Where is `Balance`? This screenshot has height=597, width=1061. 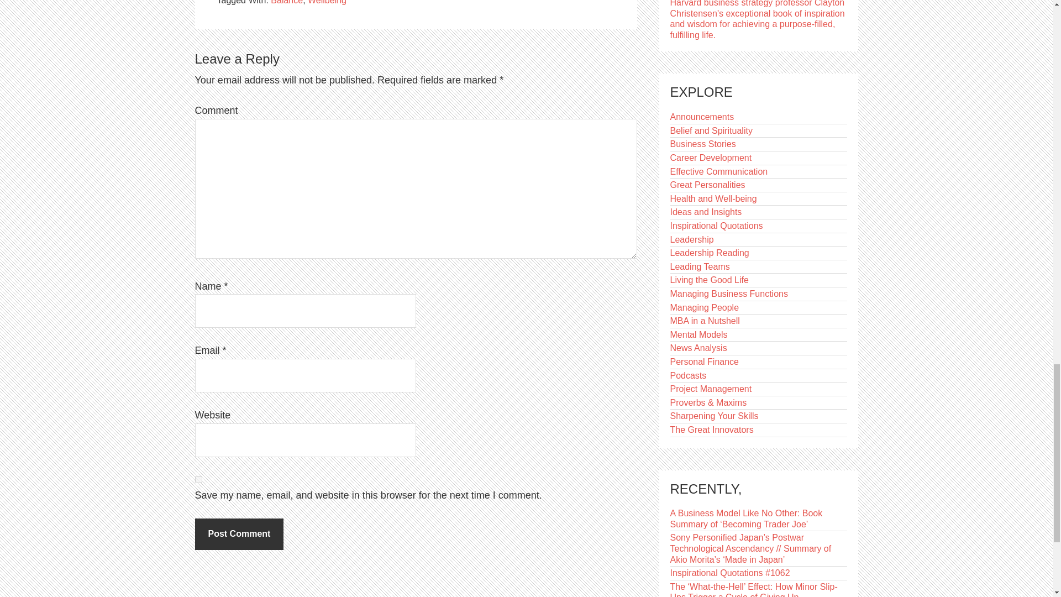 Balance is located at coordinates (286, 2).